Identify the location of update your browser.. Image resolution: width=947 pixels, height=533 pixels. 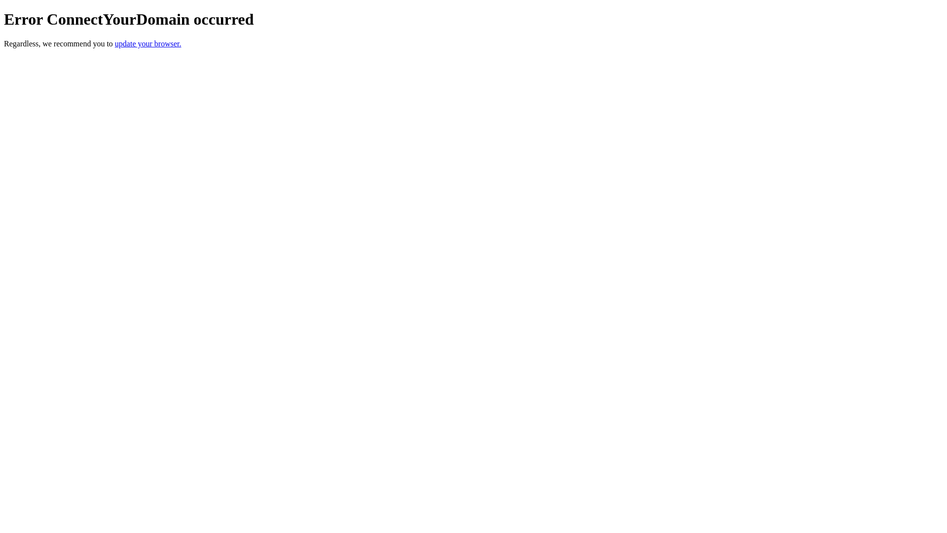
(148, 43).